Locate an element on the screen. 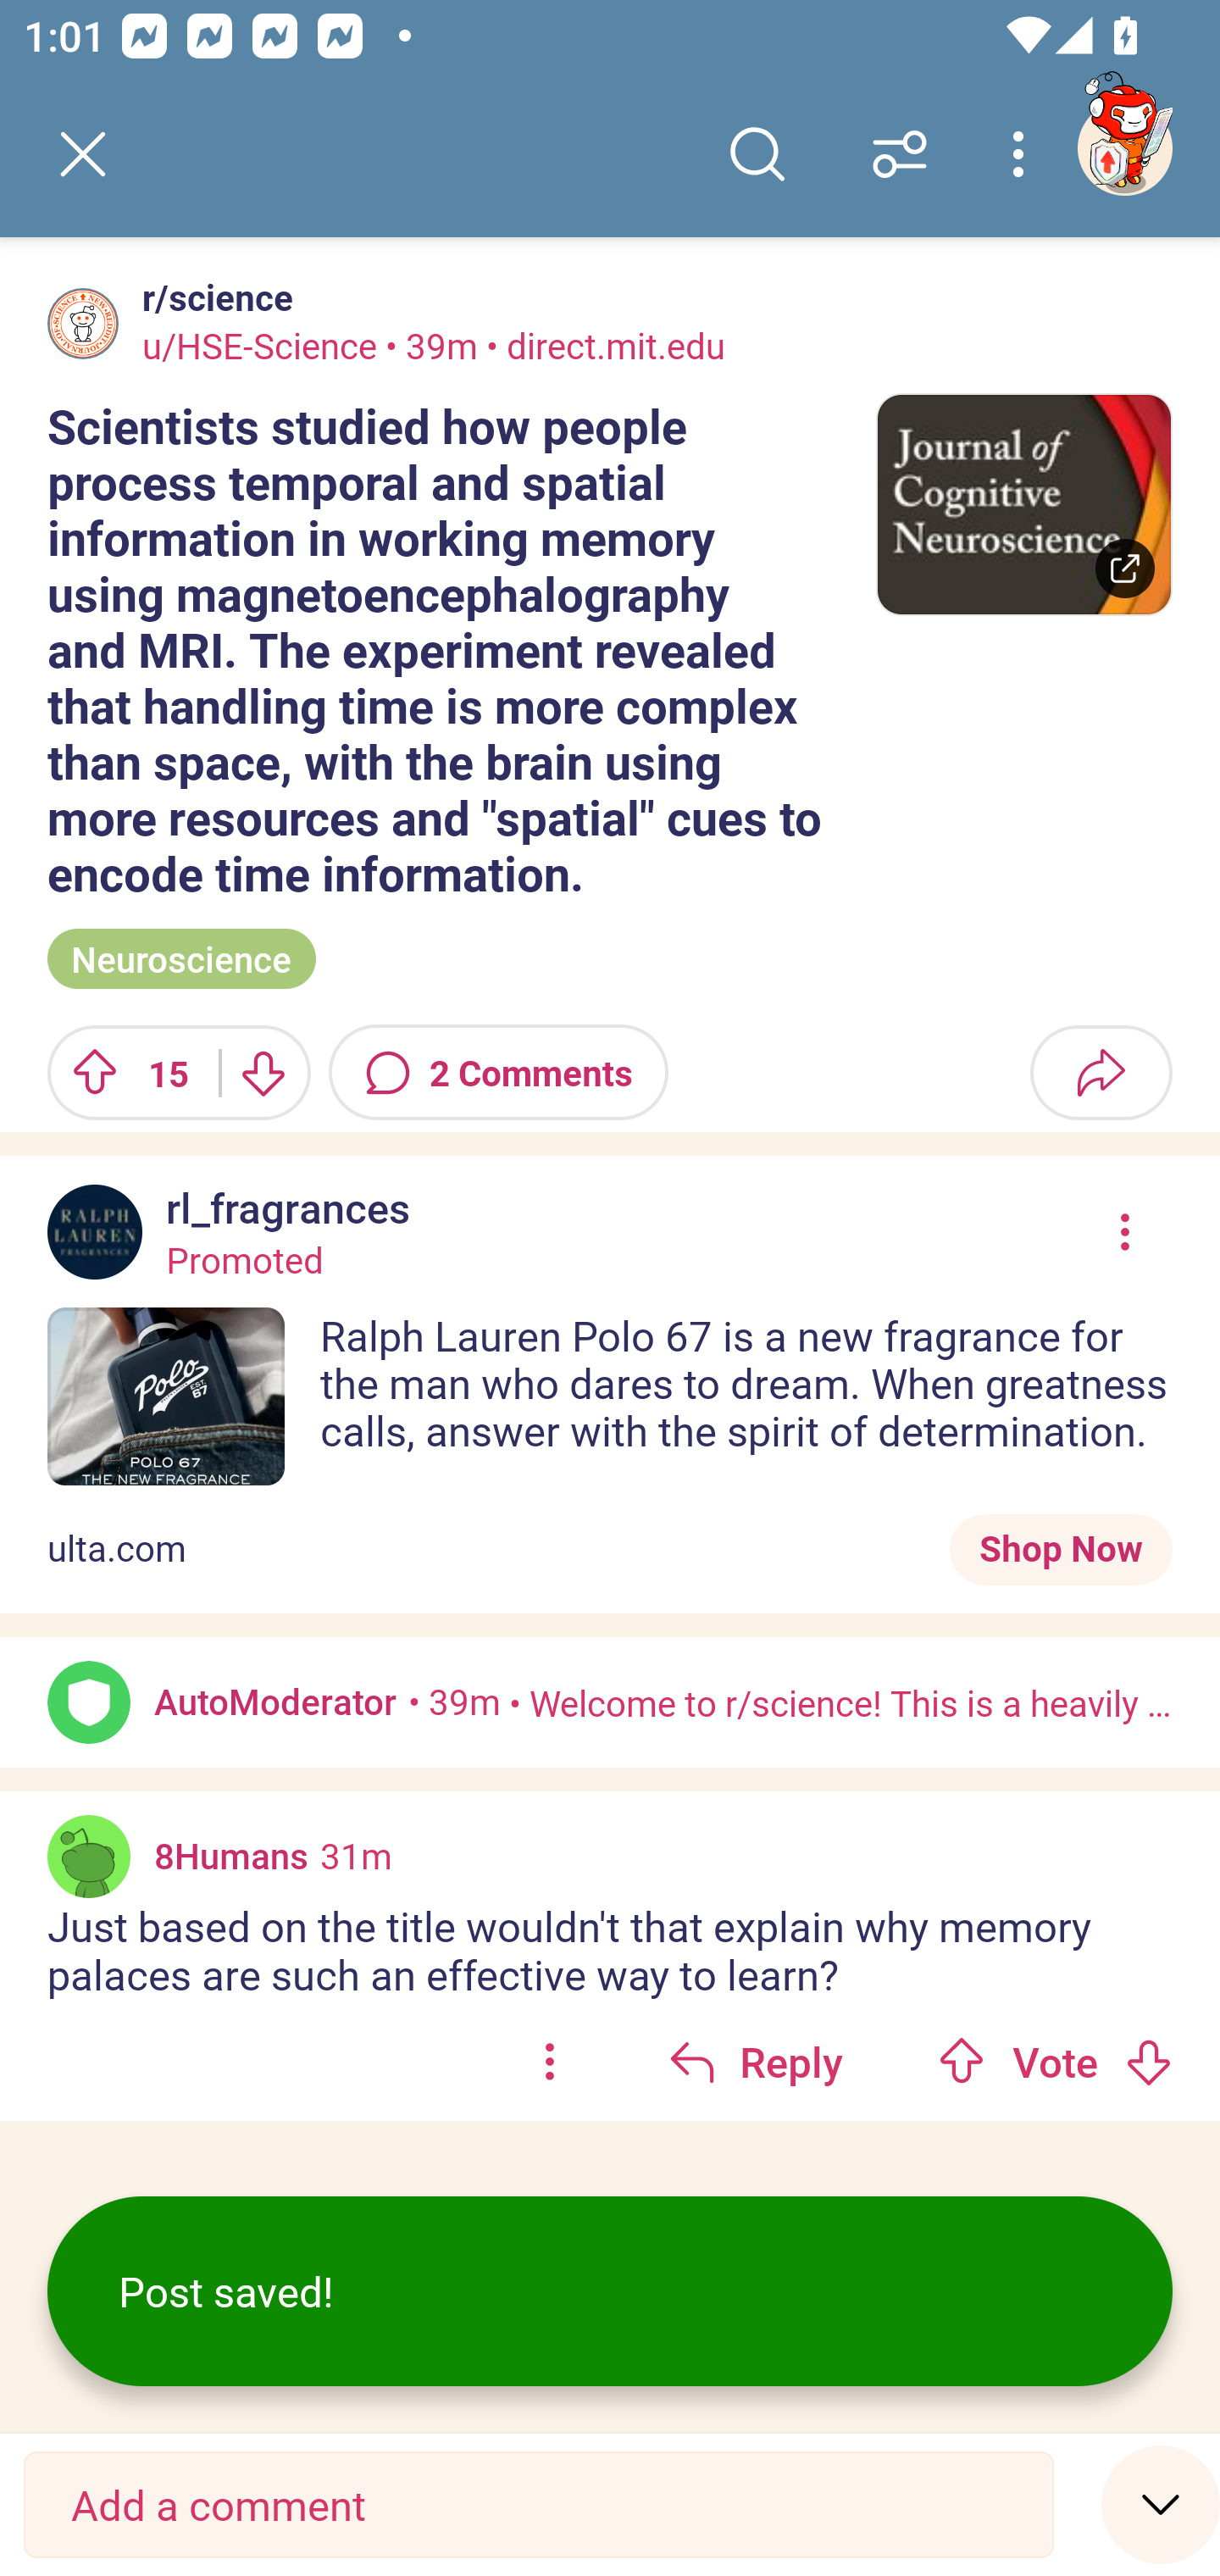 The image size is (1220, 2576). Search comments is located at coordinates (757, 154).